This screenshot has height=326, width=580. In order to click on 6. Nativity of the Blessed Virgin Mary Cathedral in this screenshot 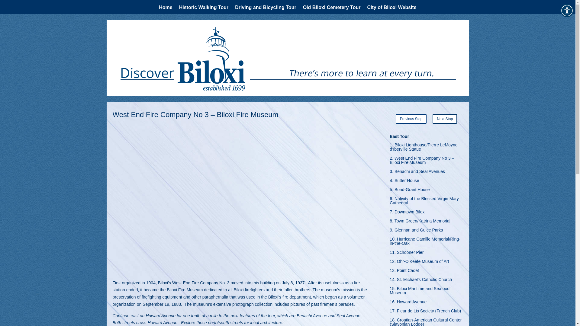, I will do `click(426, 202)`.